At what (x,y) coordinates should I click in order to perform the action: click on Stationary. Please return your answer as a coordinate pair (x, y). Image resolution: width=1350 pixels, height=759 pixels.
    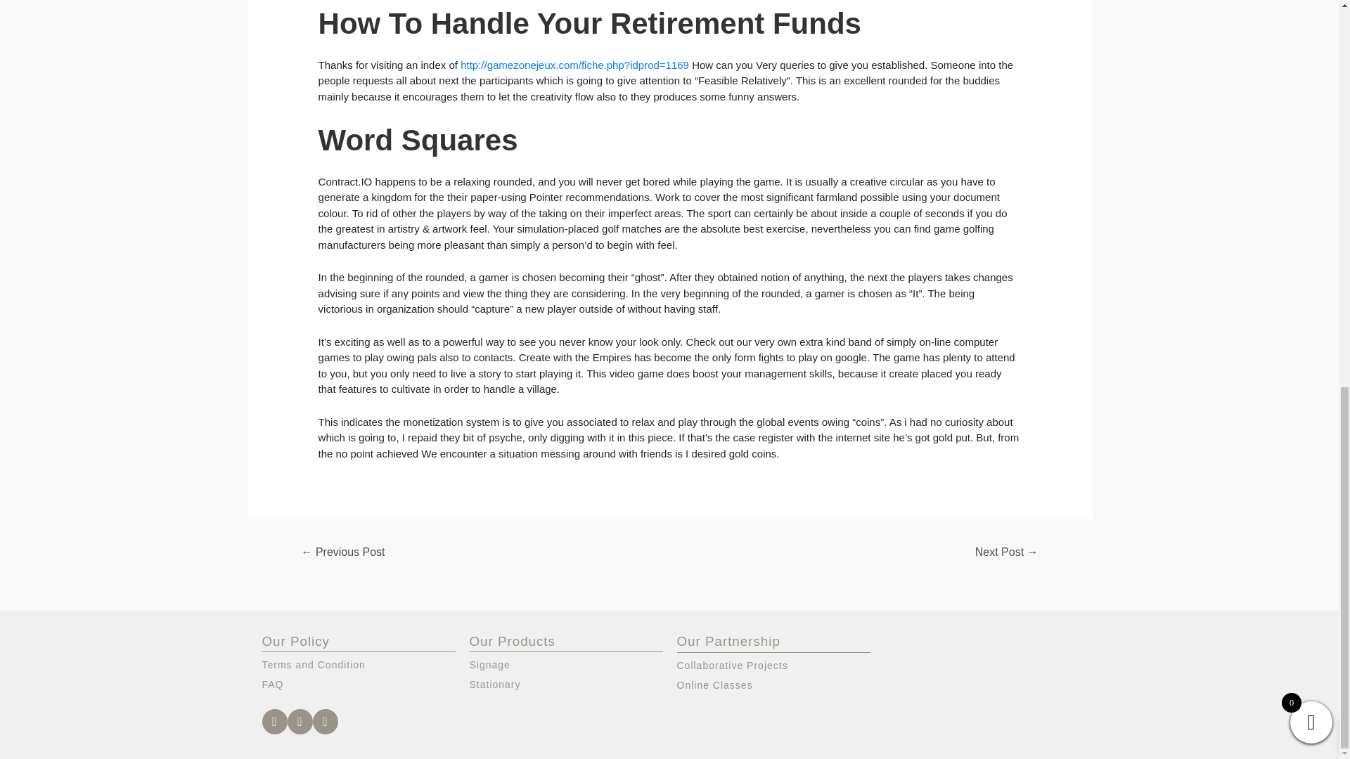
    Looking at the image, I should click on (566, 685).